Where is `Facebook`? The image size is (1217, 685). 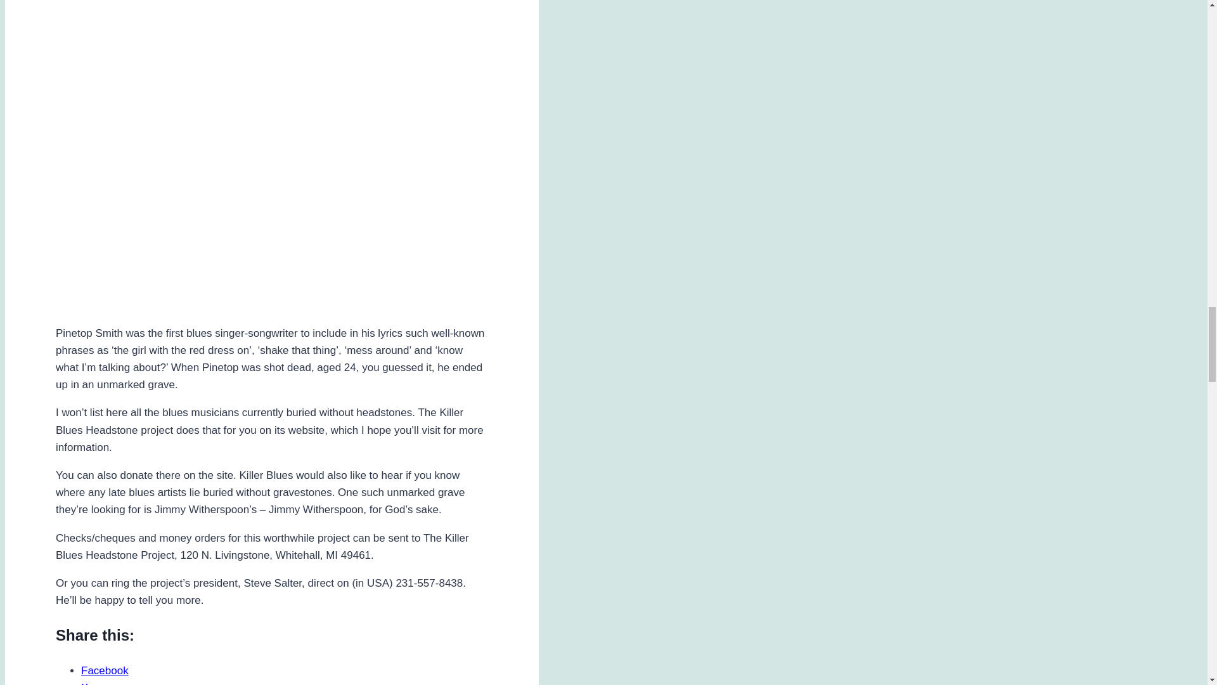 Facebook is located at coordinates (105, 670).